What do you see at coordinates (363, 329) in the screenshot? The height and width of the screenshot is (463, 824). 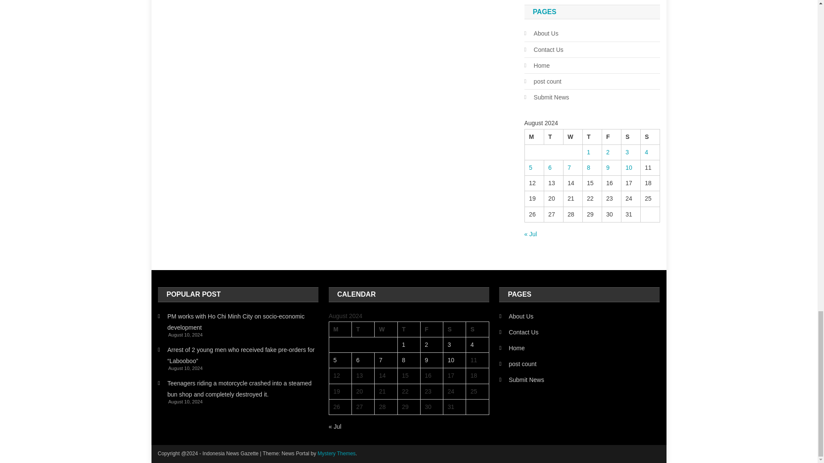 I see `Tuesday` at bounding box center [363, 329].